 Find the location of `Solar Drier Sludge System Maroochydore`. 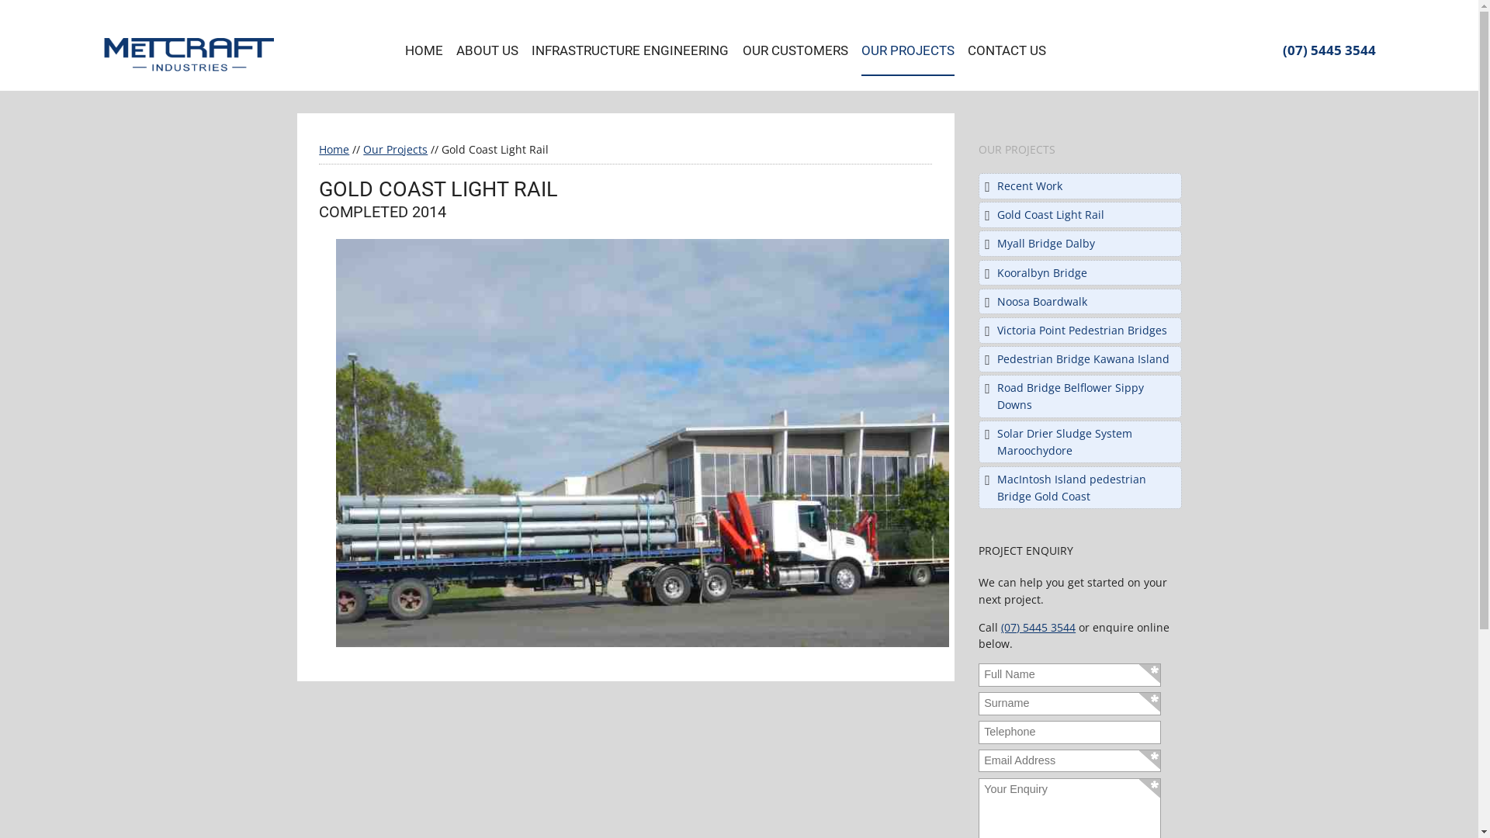

Solar Drier Sludge System Maroochydore is located at coordinates (1065, 442).